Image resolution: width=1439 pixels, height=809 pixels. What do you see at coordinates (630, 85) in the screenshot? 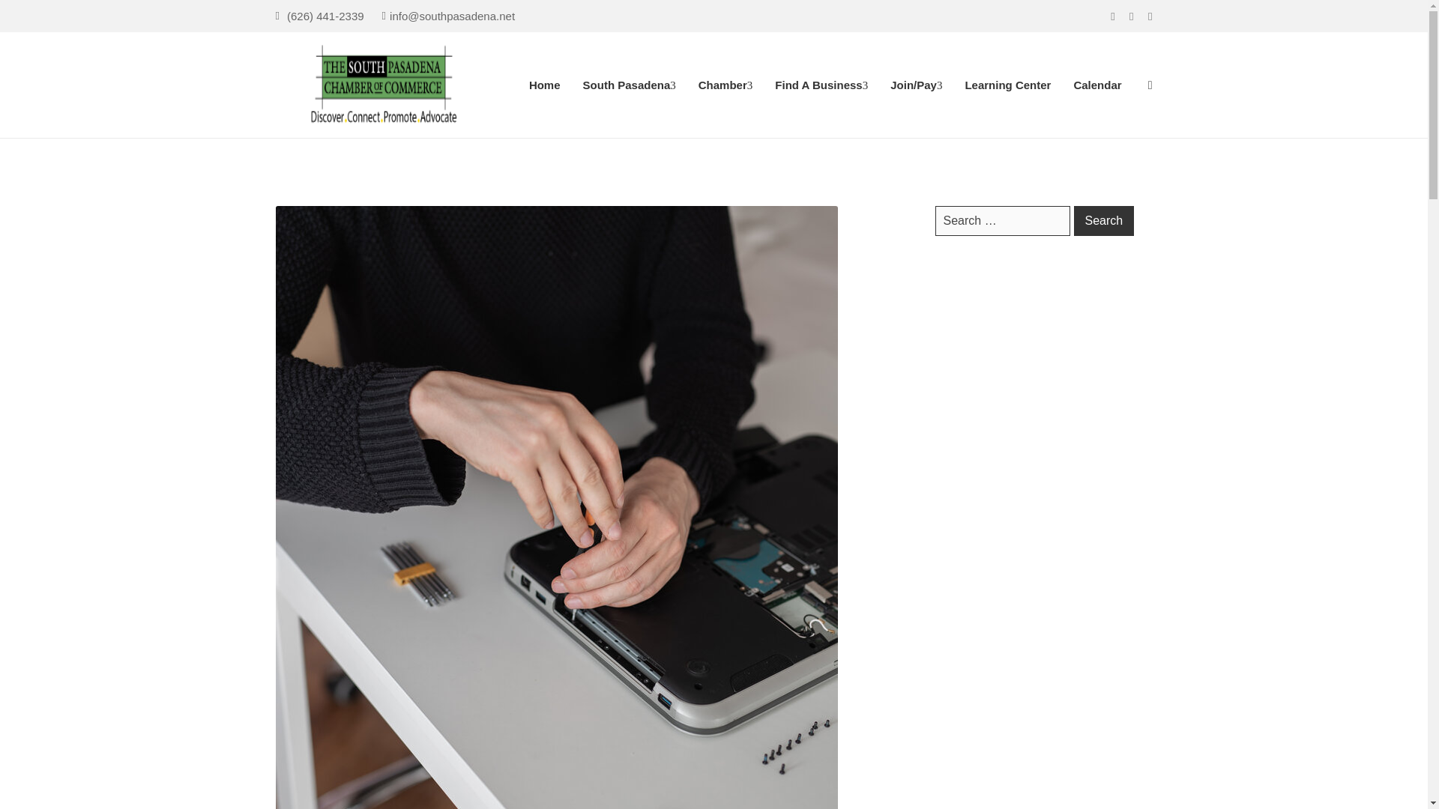
I see `South Pasadena` at bounding box center [630, 85].